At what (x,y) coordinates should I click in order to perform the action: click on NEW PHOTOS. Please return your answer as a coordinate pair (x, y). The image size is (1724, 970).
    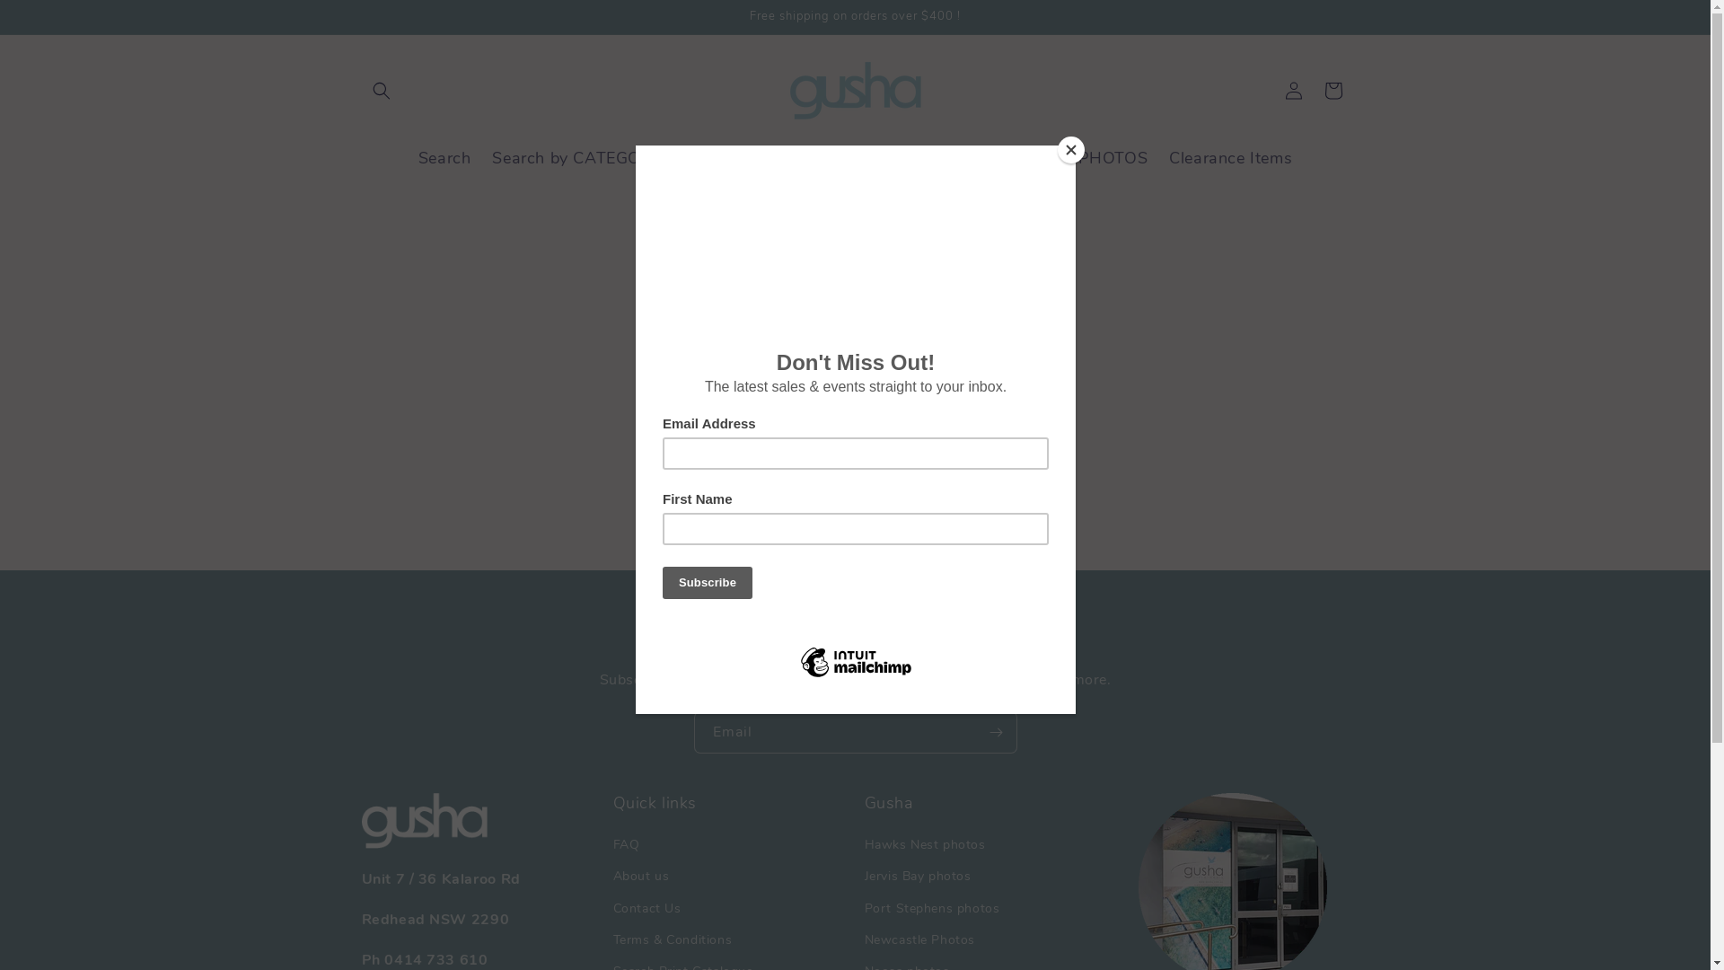
    Looking at the image, I should click on (1090, 158).